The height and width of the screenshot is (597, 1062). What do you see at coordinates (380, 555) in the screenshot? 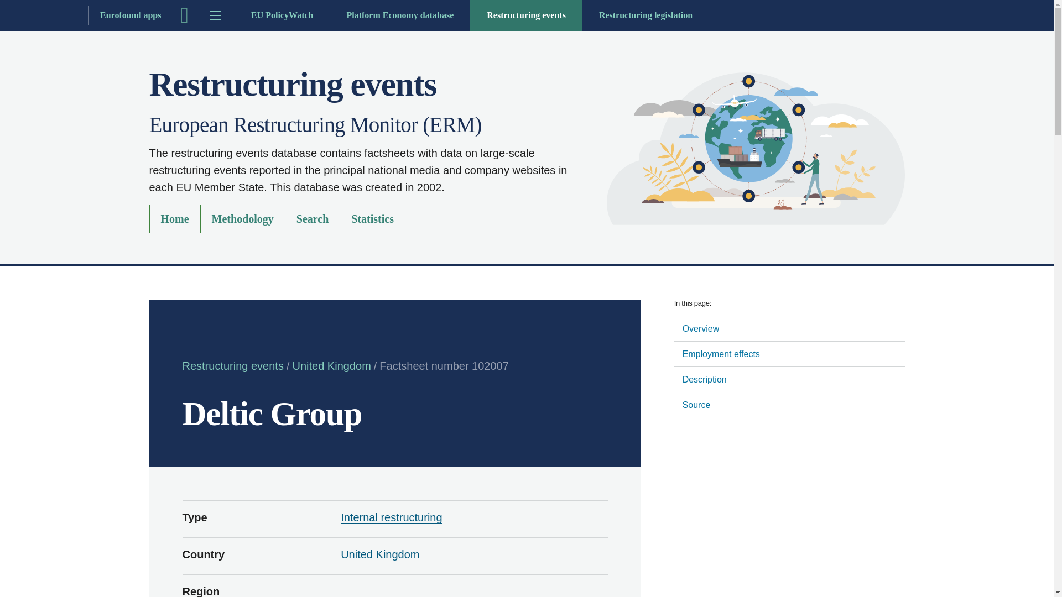
I see `United Kingdom` at bounding box center [380, 555].